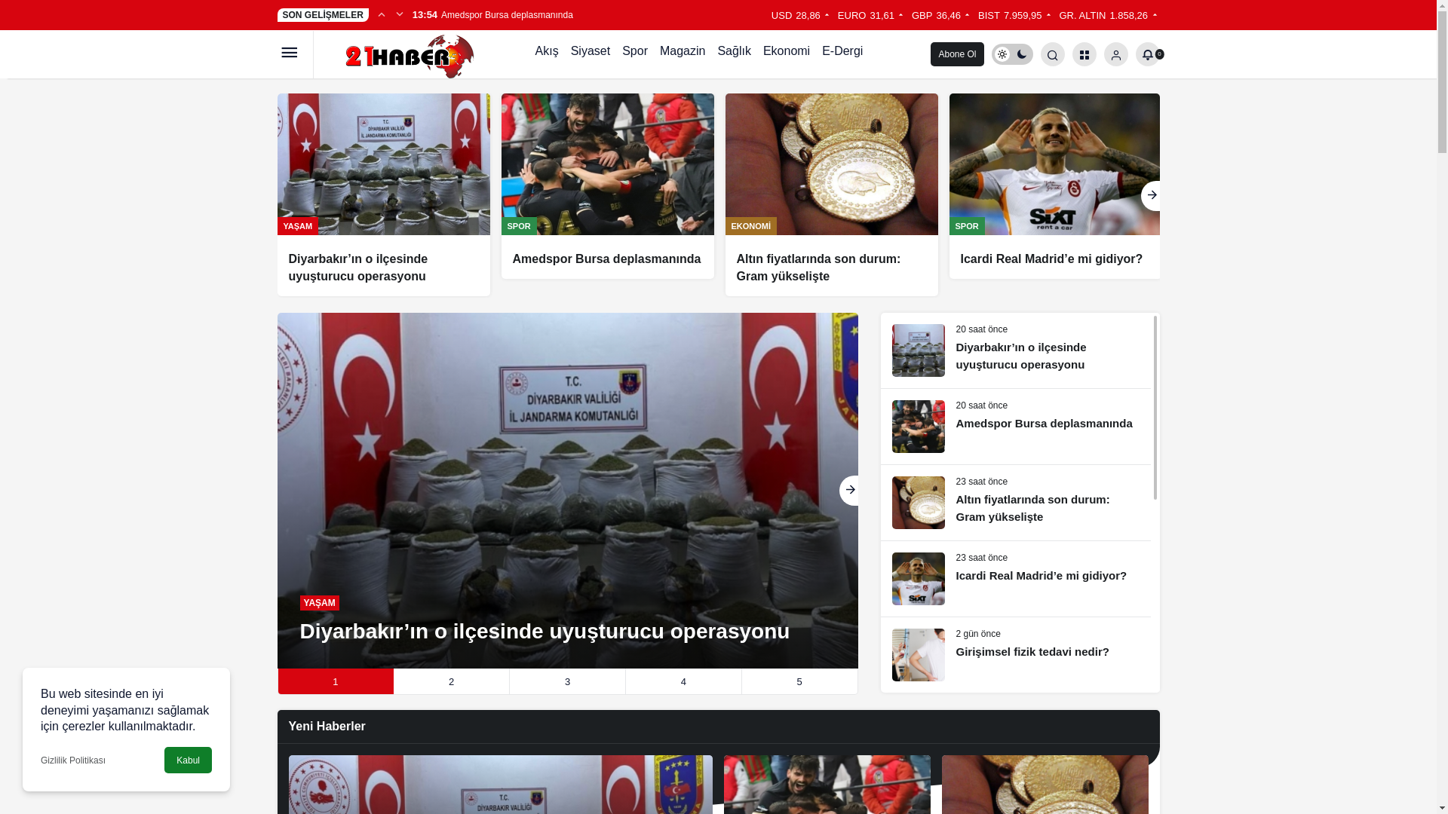  Describe the element at coordinates (635, 54) in the screenshot. I see `Spor` at that location.